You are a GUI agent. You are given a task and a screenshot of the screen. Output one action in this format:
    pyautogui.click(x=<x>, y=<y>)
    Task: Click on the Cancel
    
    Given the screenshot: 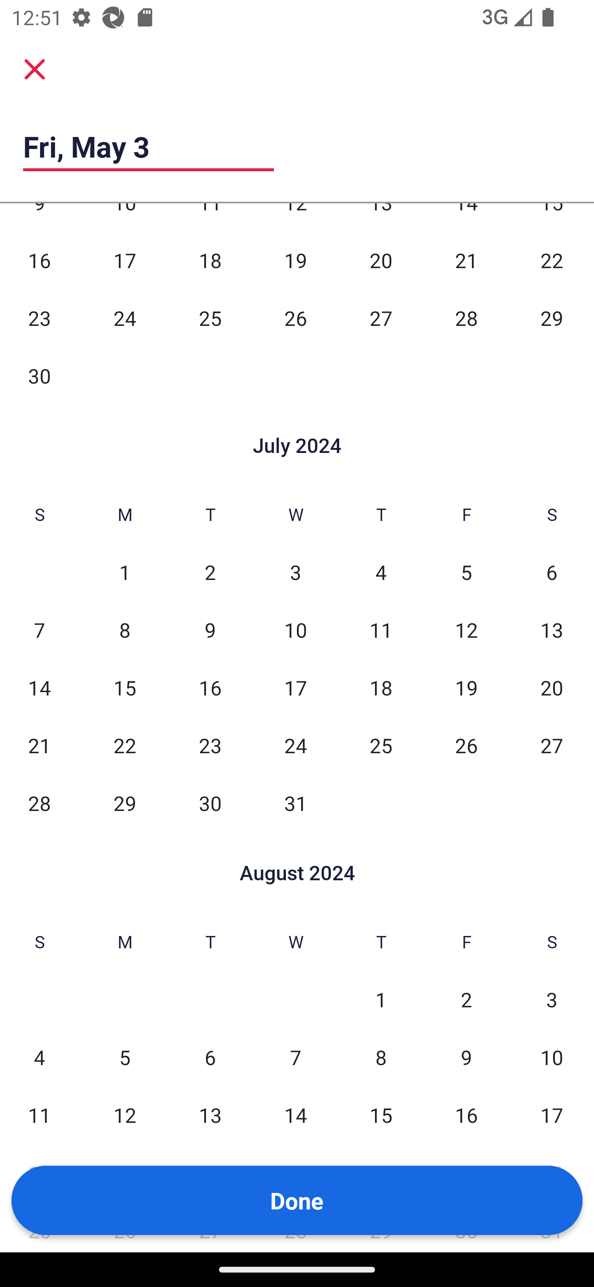 What is the action you would take?
    pyautogui.click(x=35, y=69)
    